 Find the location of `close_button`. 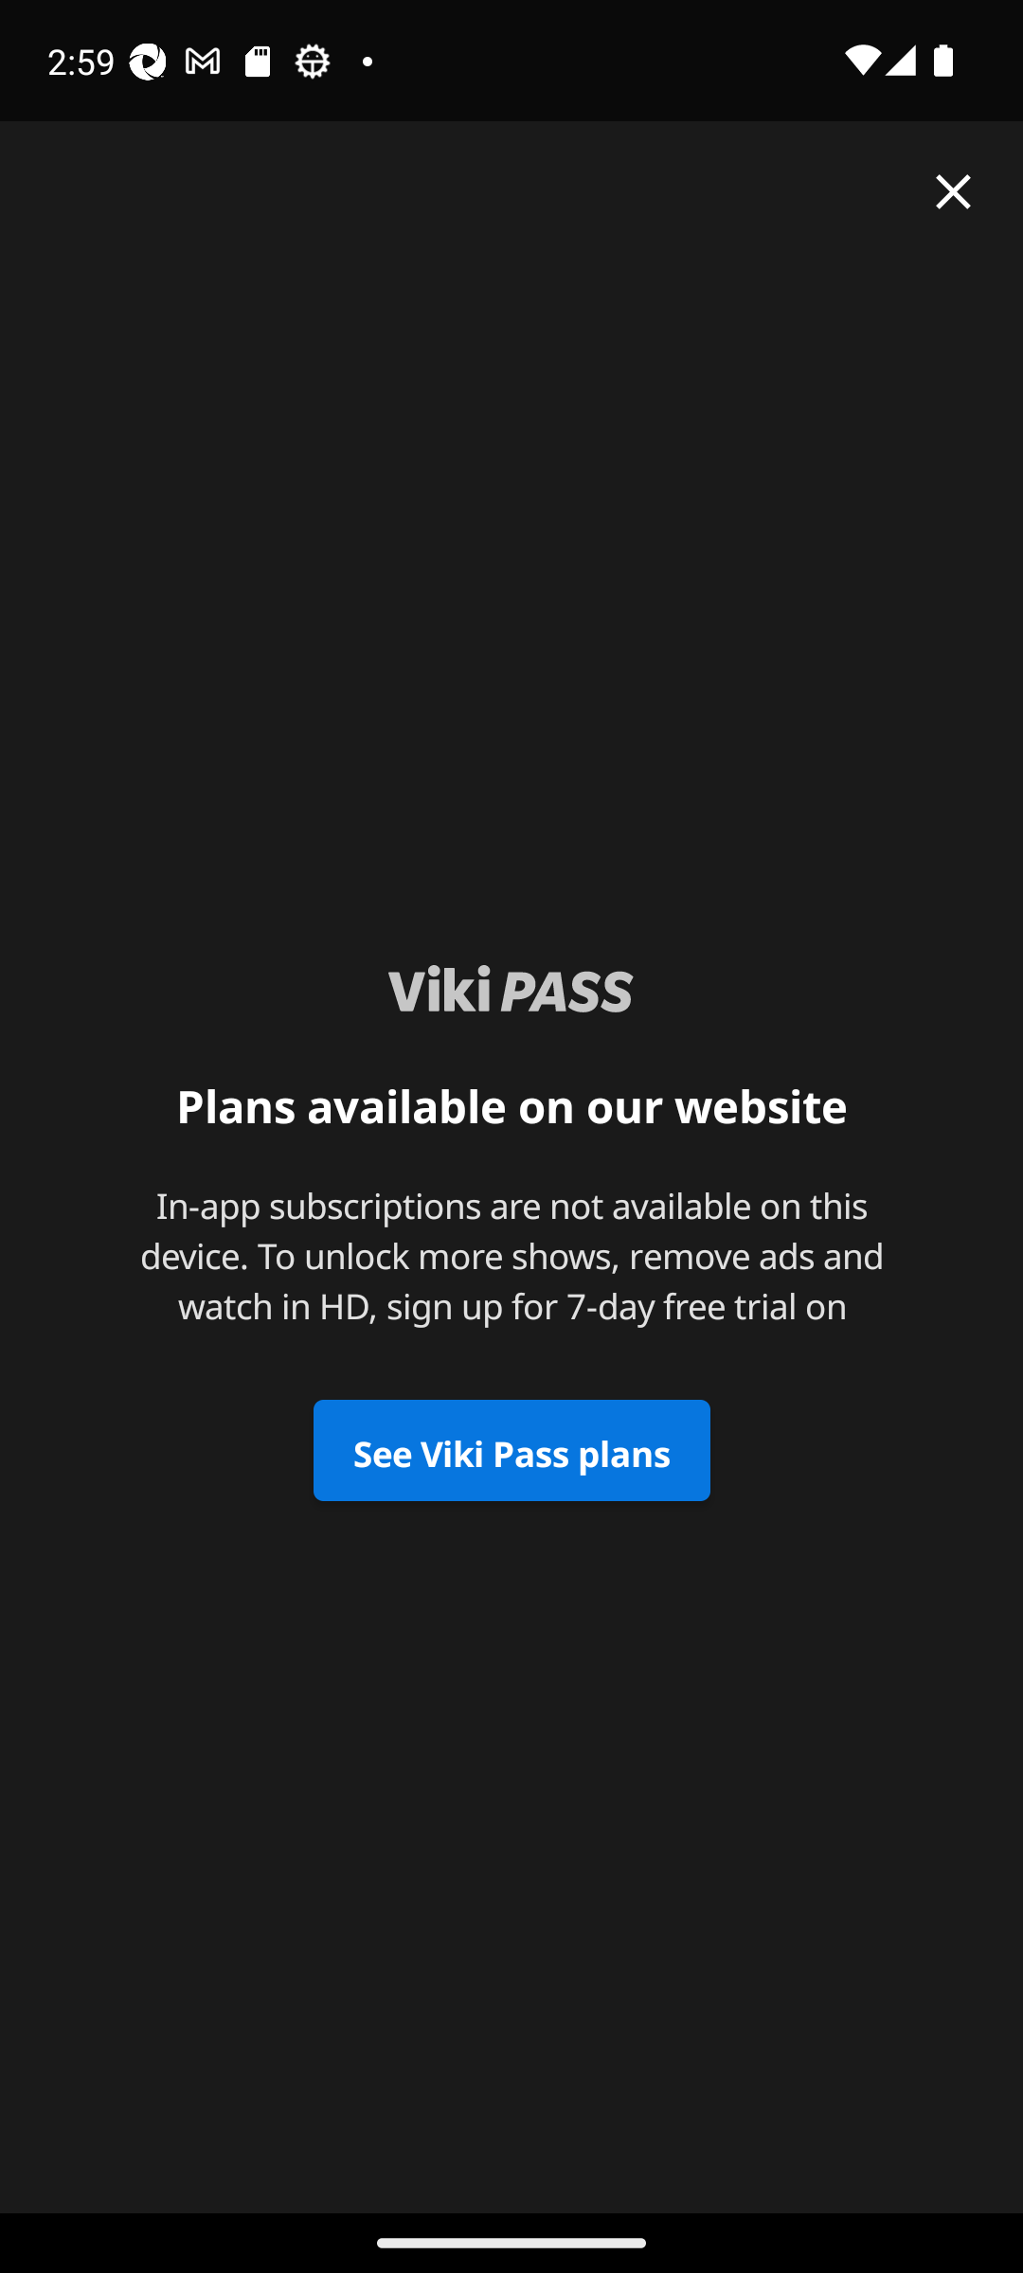

close_button is located at coordinates (953, 191).